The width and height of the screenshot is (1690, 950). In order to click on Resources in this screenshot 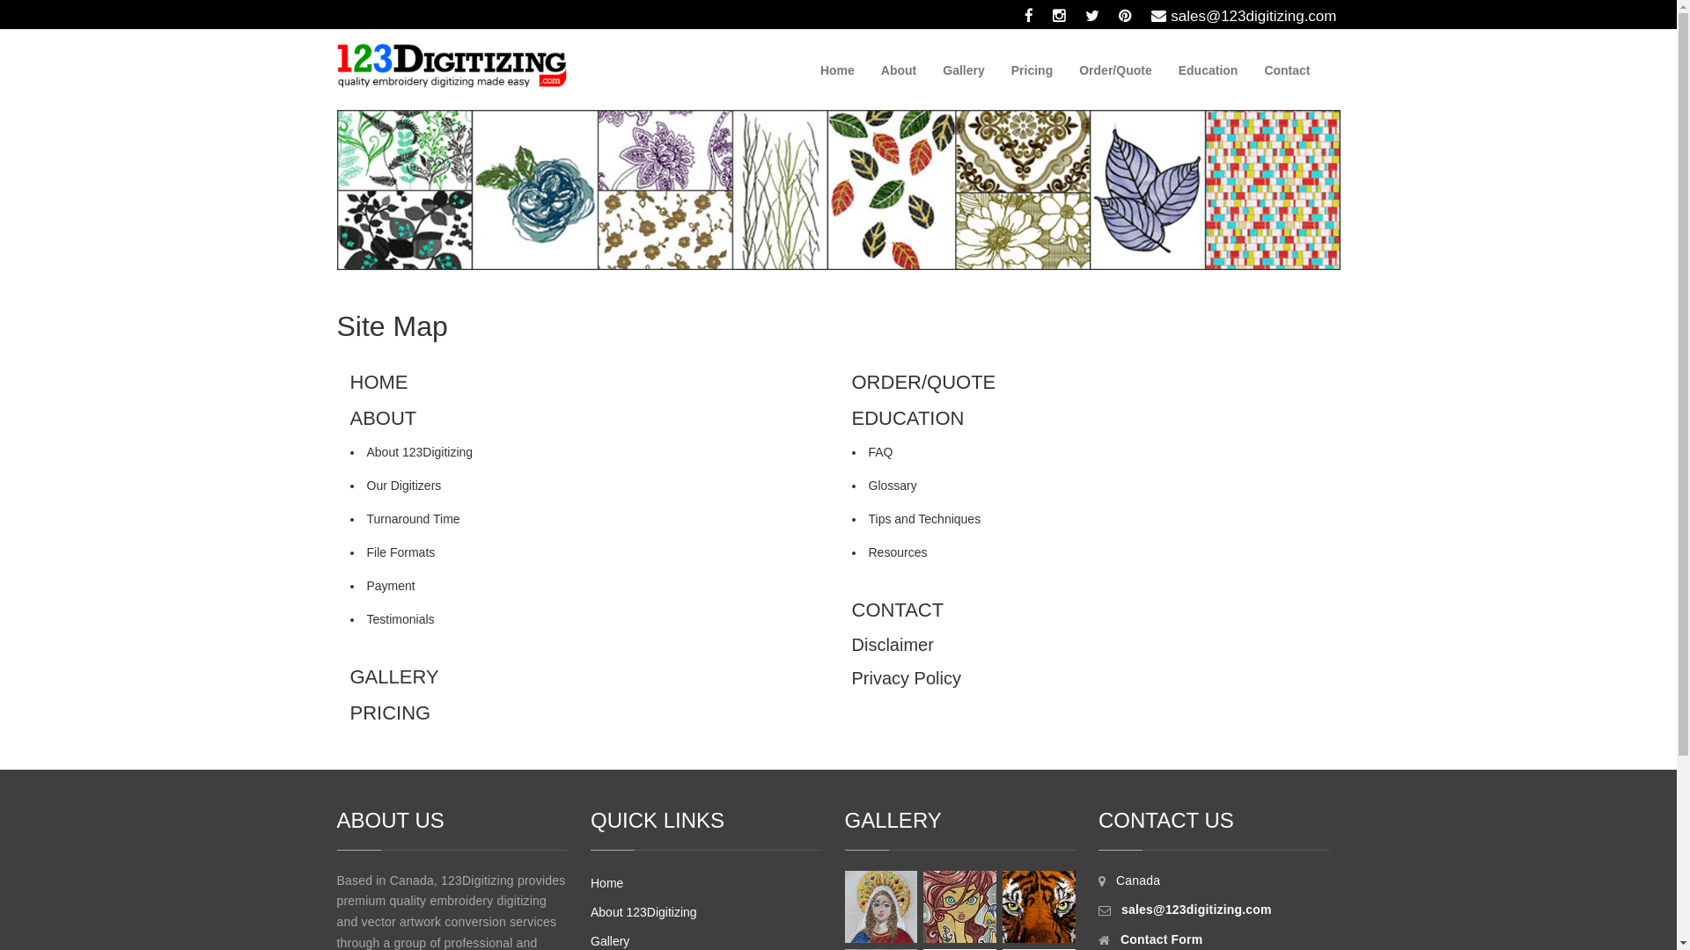, I will do `click(898, 552)`.